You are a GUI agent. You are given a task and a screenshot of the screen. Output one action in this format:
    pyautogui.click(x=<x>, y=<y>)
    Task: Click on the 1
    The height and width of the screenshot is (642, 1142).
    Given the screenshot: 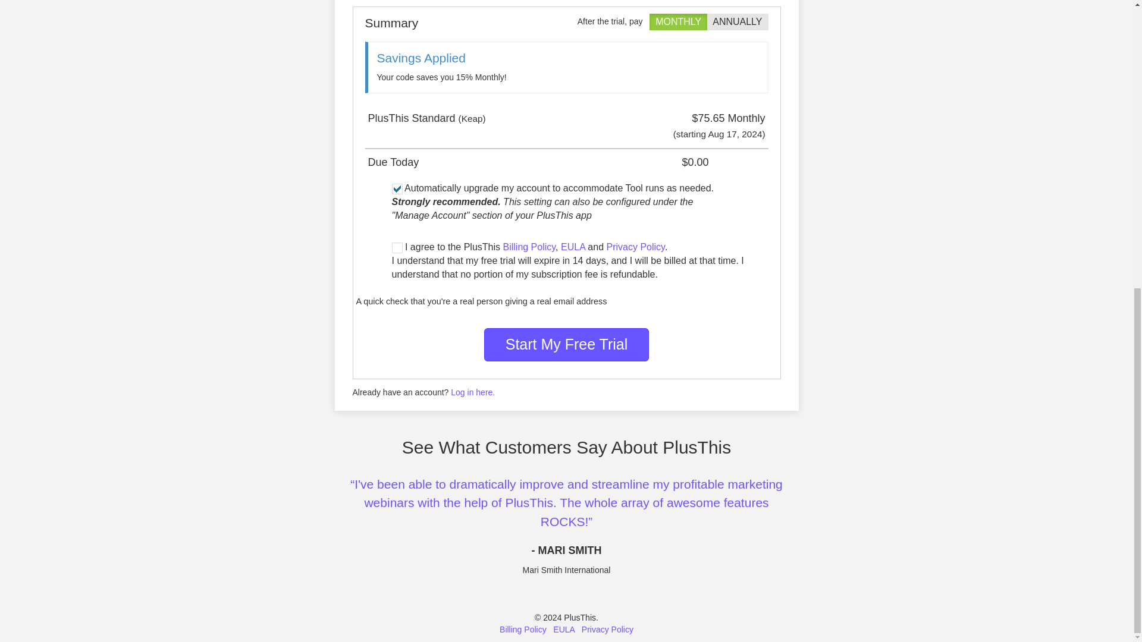 What is the action you would take?
    pyautogui.click(x=659, y=21)
    